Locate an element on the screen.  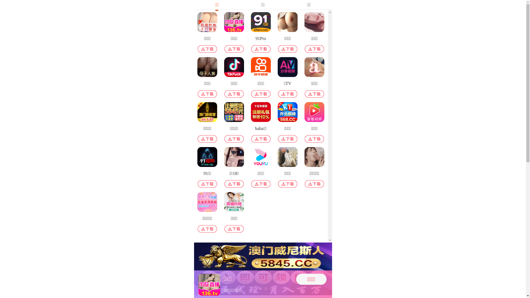
91Pro is located at coordinates (261, 34).